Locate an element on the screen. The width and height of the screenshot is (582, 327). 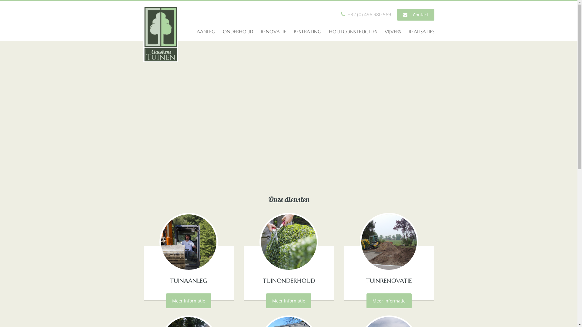
TUINRENOVATIE is located at coordinates (389, 281).